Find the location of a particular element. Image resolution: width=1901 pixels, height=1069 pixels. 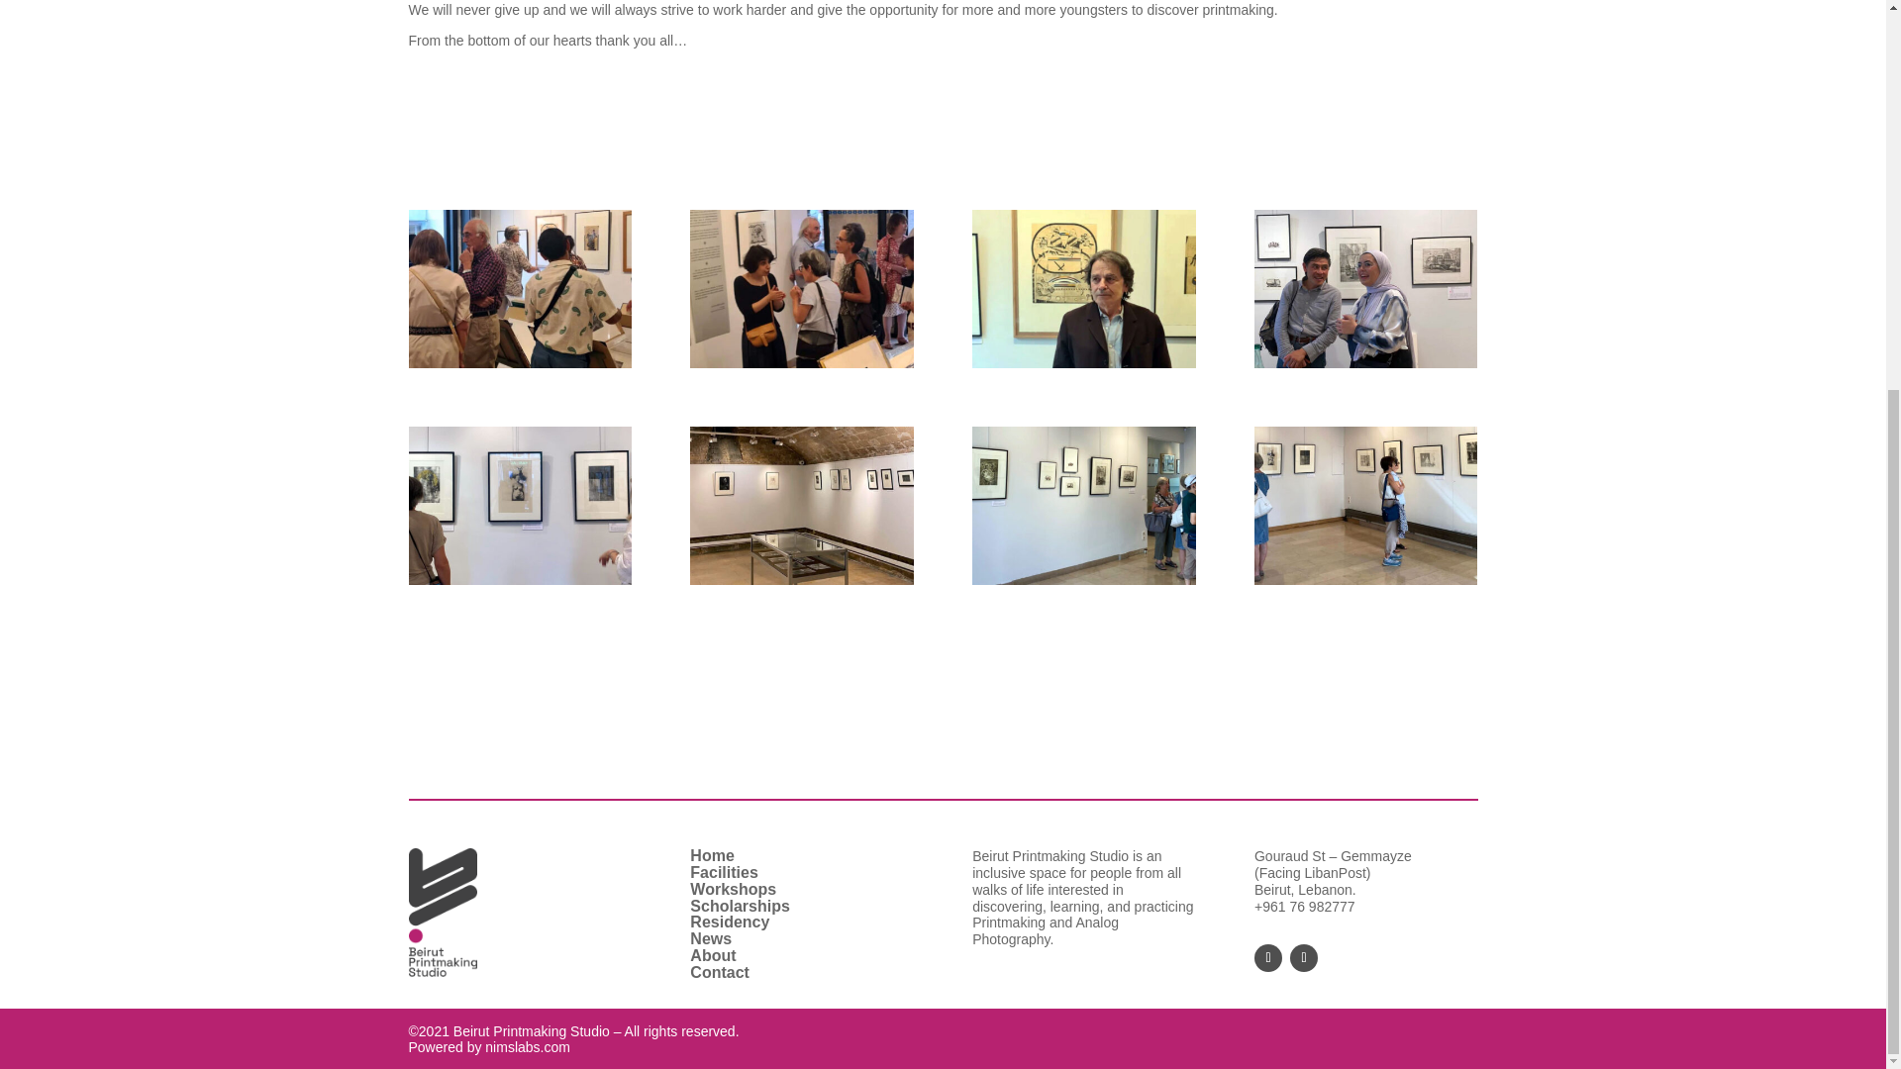

Beirut Printmaking Studio at Fondation Tailor Paris is located at coordinates (1365, 585).